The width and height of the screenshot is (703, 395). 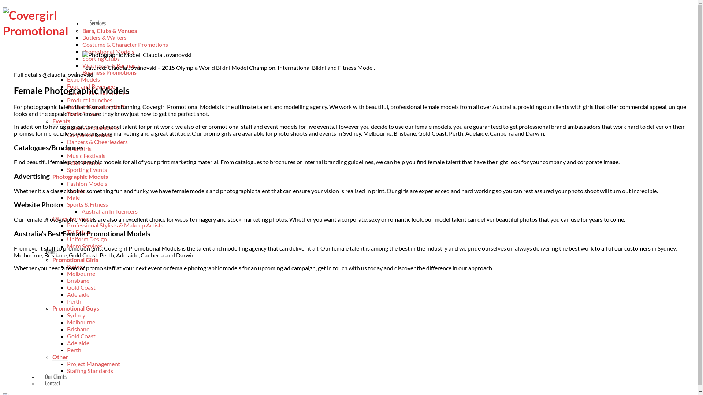 What do you see at coordinates (78, 329) in the screenshot?
I see `Brisbane` at bounding box center [78, 329].